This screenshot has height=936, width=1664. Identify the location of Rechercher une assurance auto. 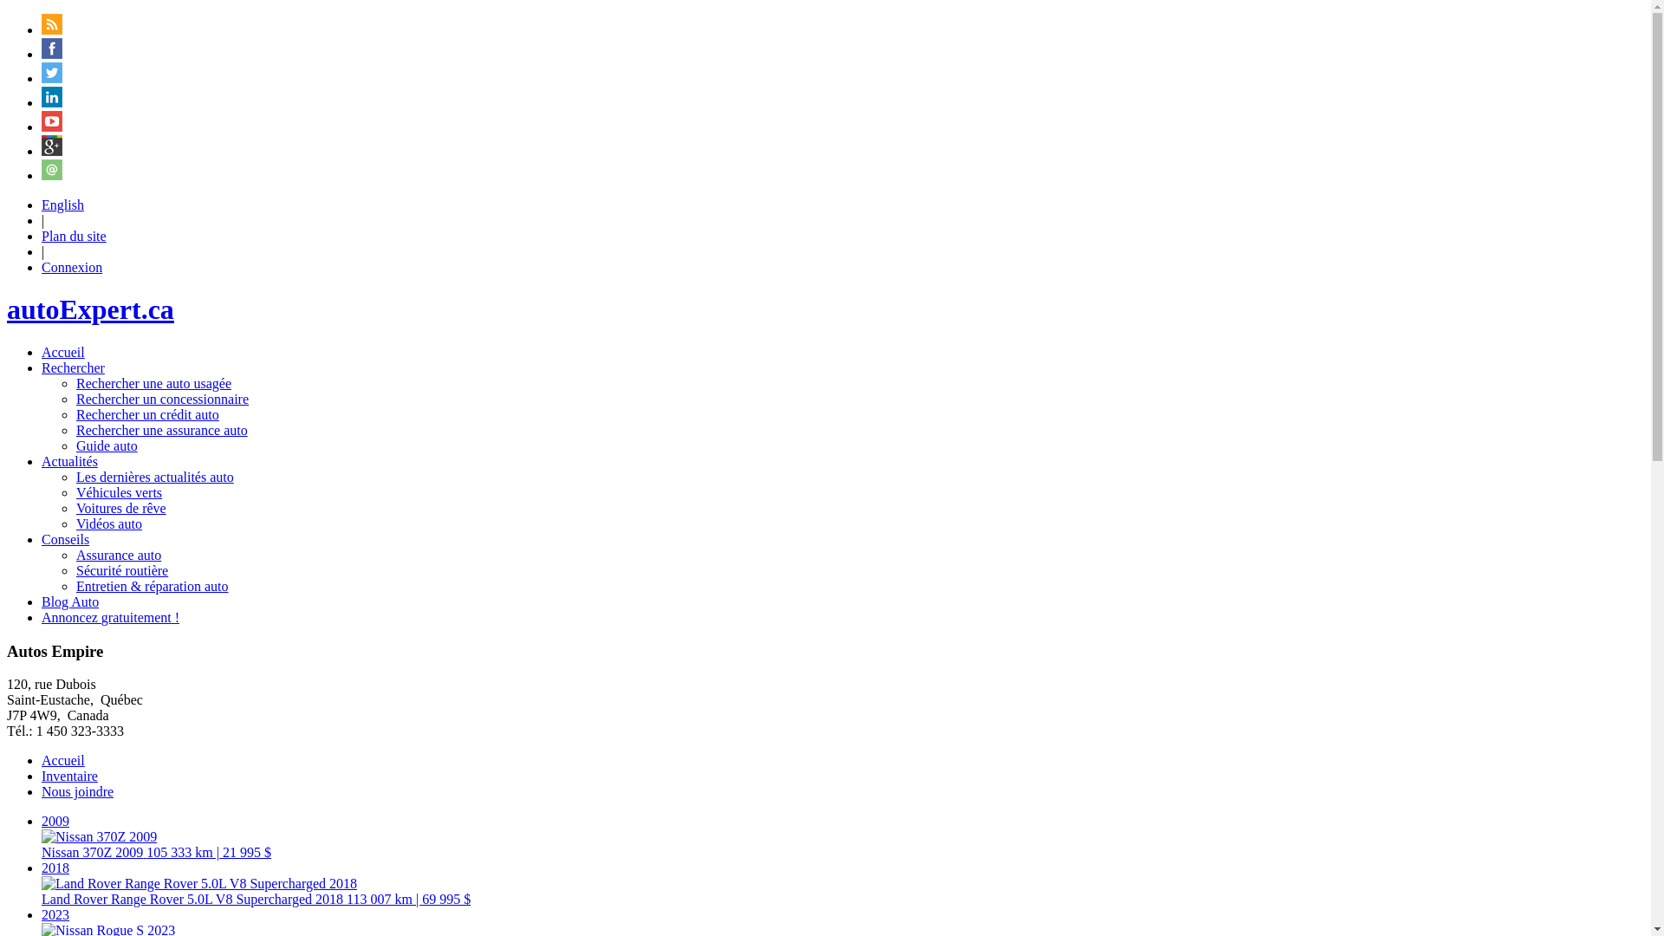
(162, 430).